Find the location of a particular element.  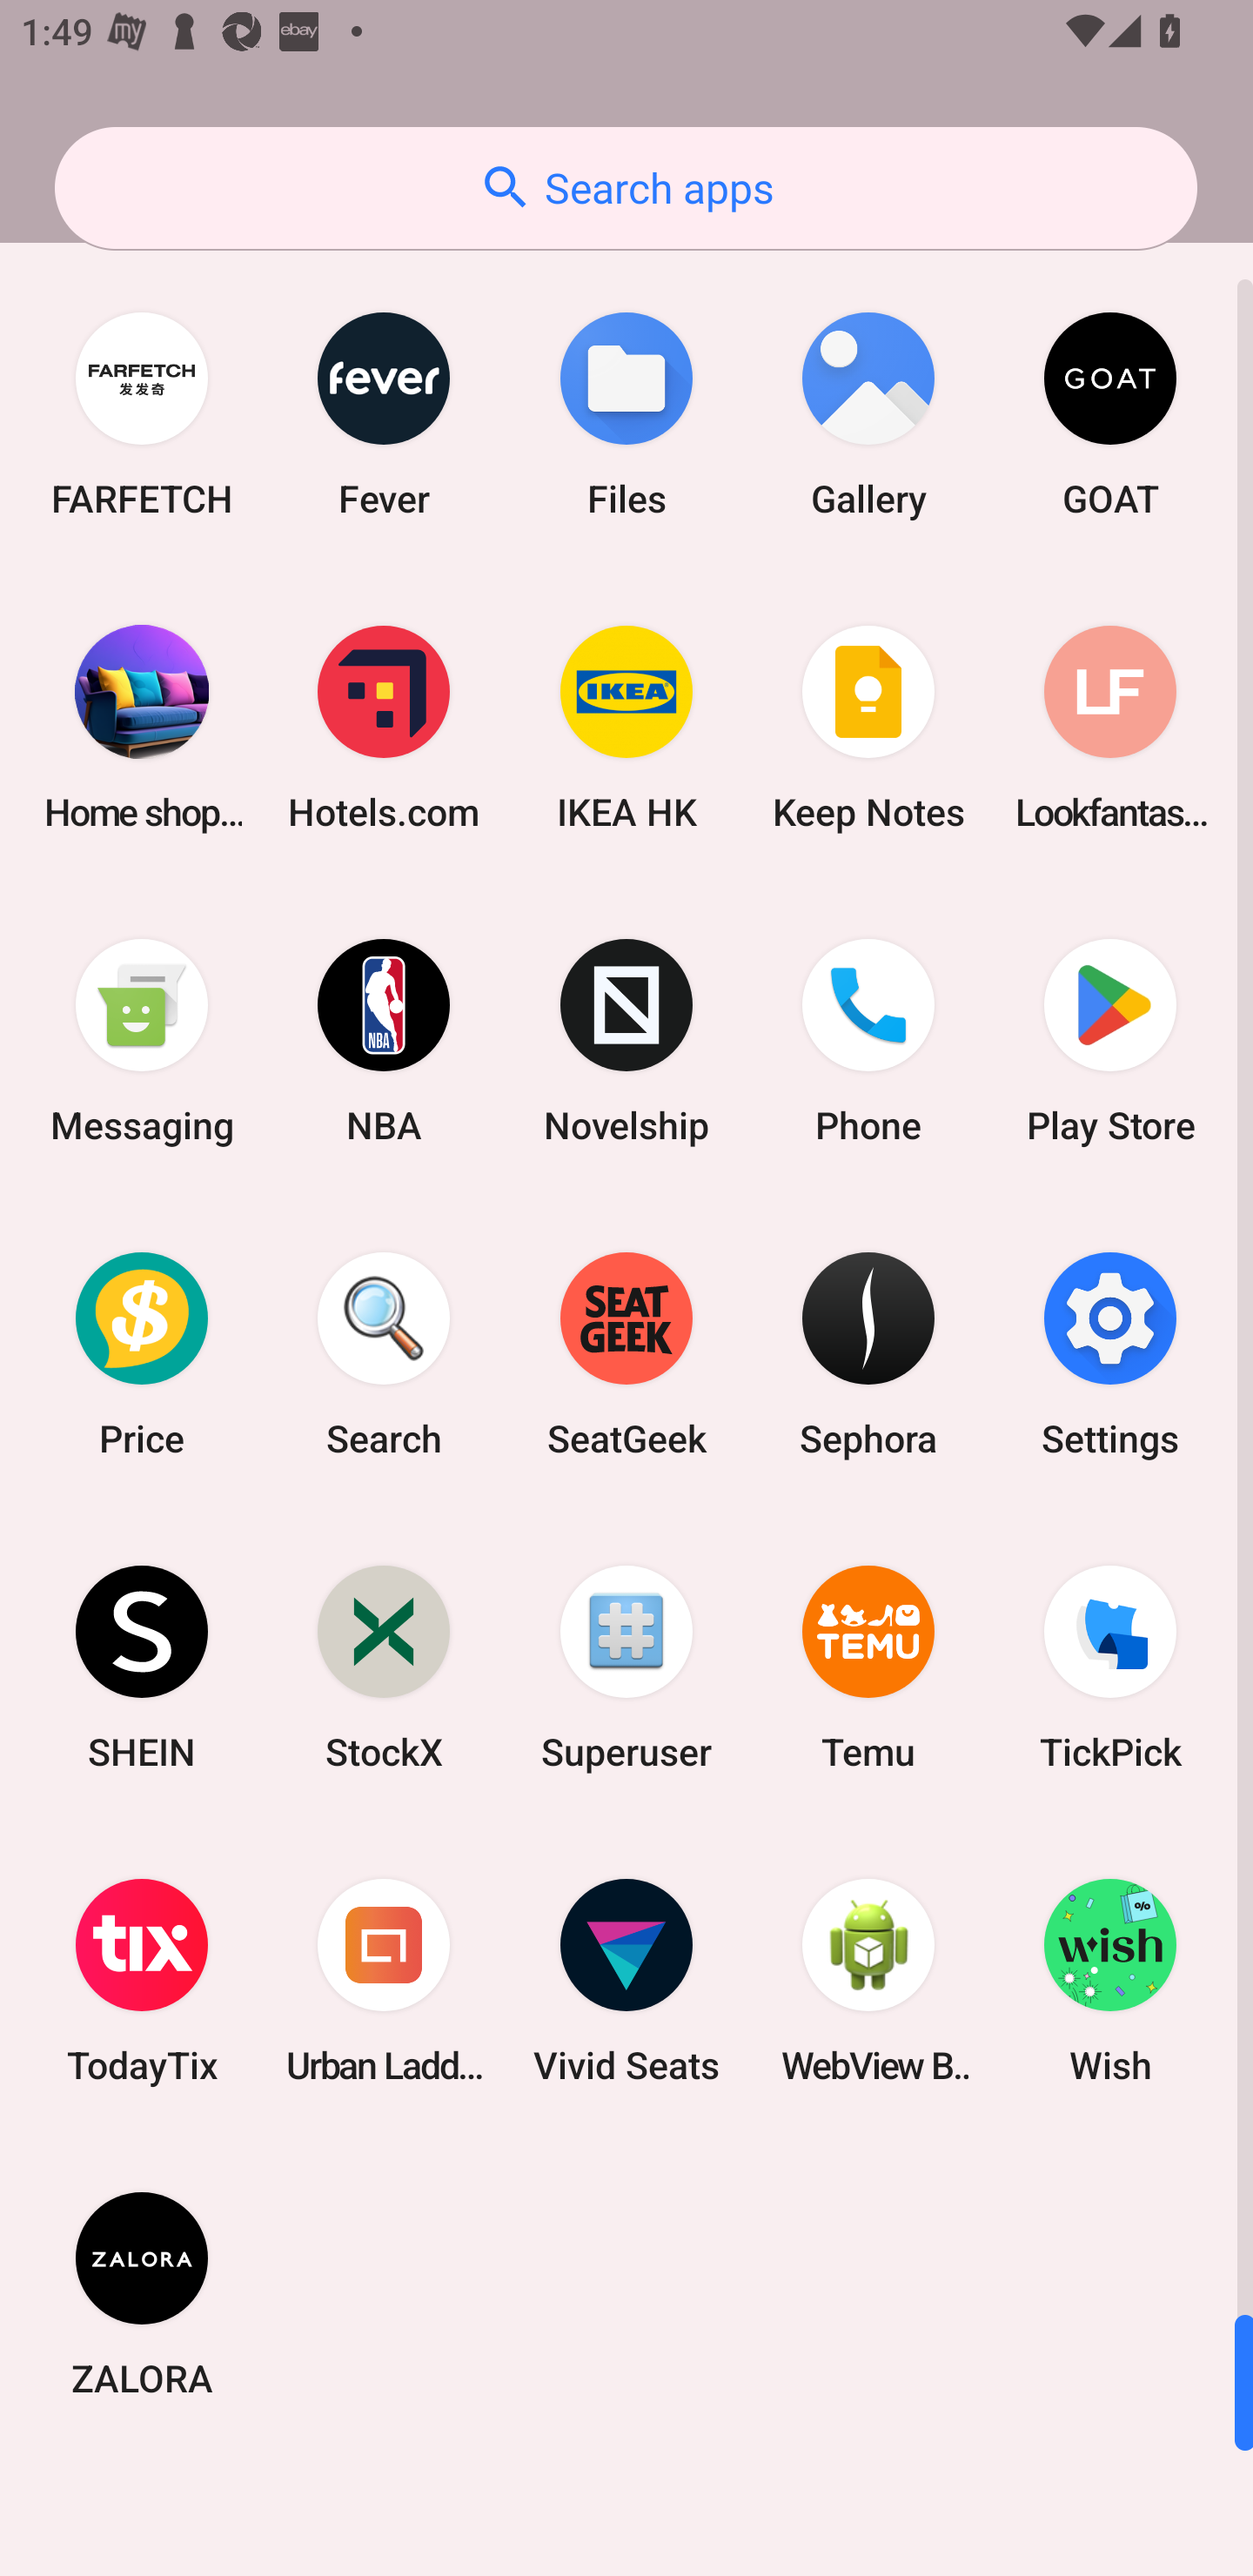

SHEIN is located at coordinates (142, 1666).